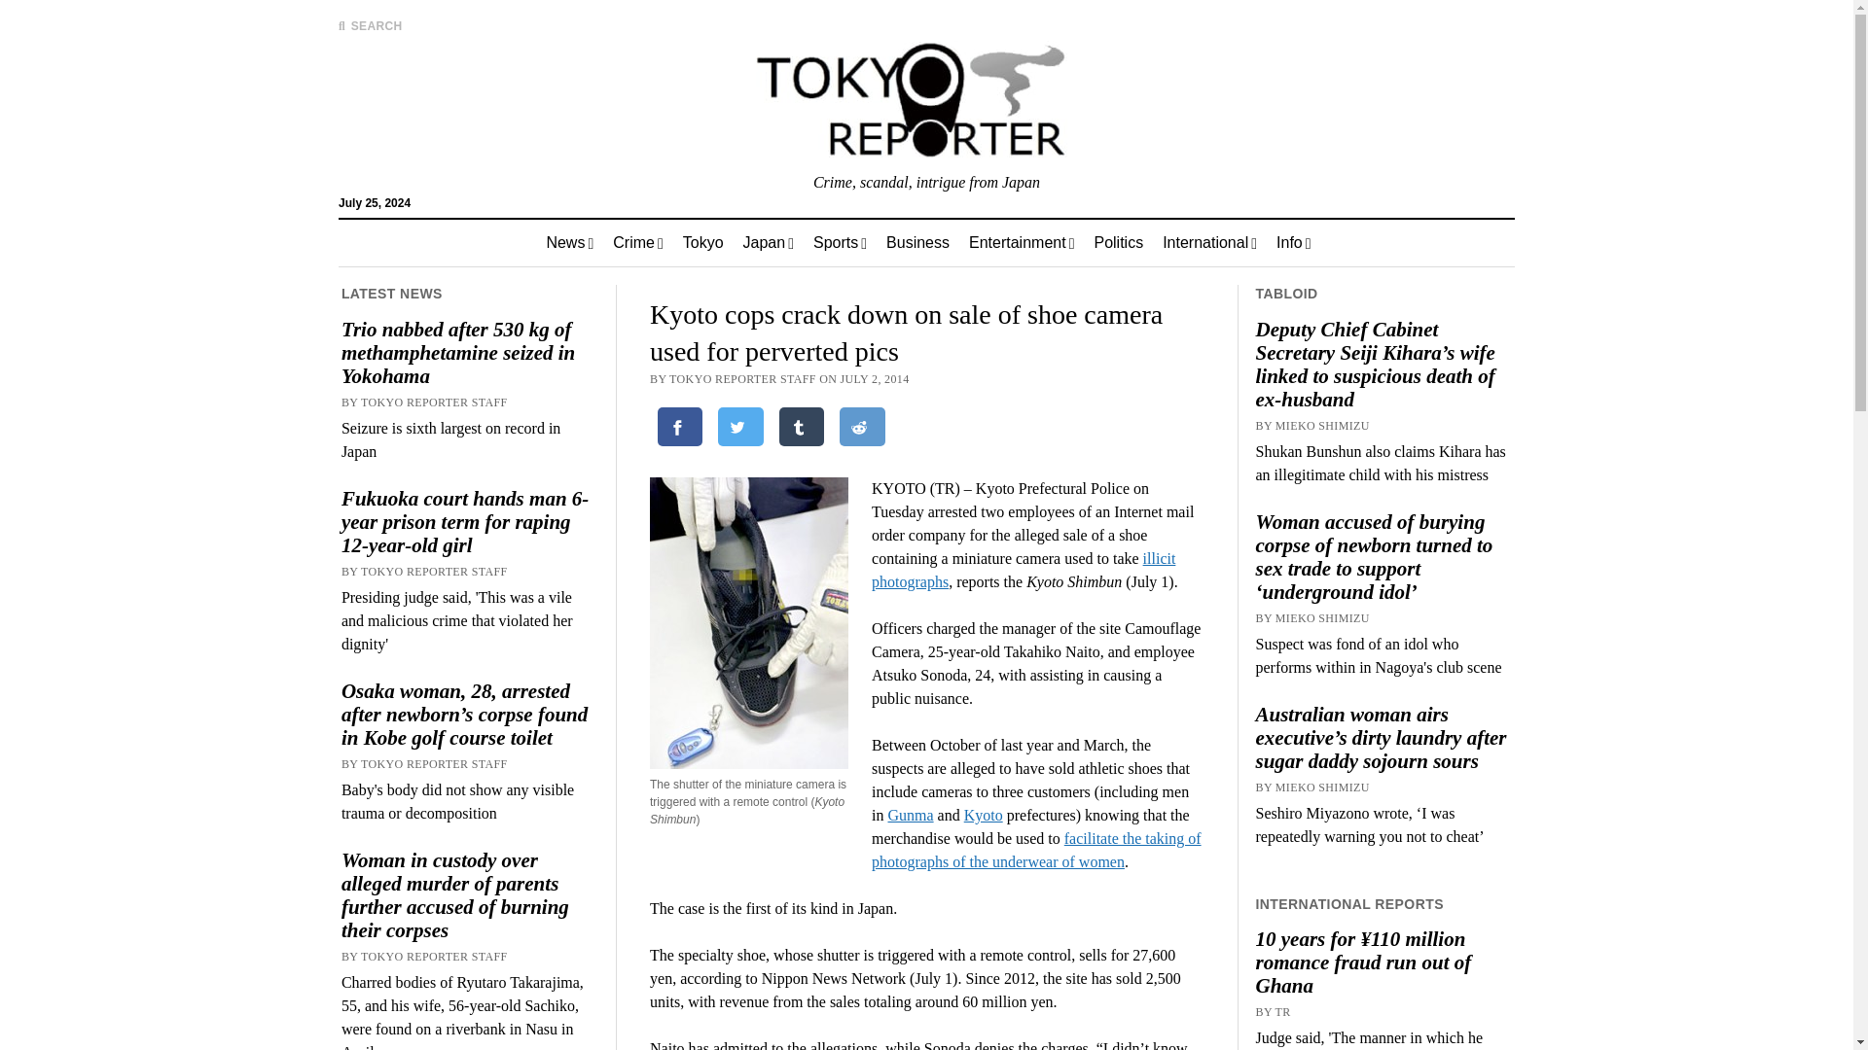 The image size is (1868, 1050). Describe the element at coordinates (1117, 243) in the screenshot. I see `Politics` at that location.